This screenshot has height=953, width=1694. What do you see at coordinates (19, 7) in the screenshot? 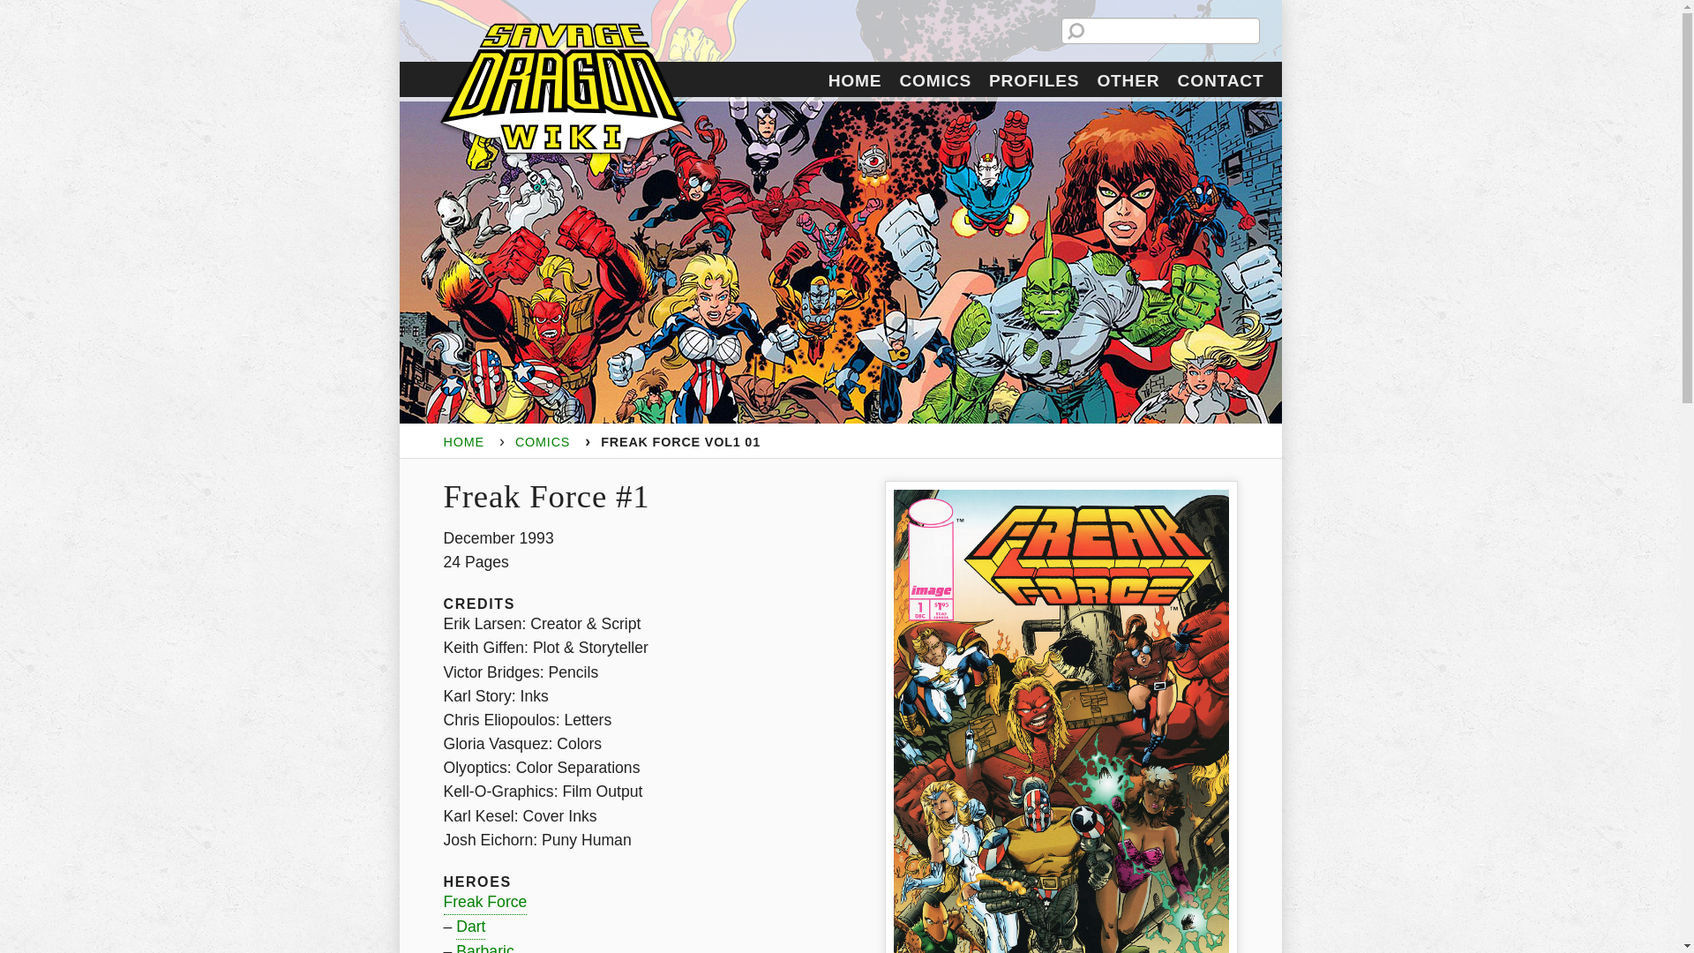
I see `Search` at bounding box center [19, 7].